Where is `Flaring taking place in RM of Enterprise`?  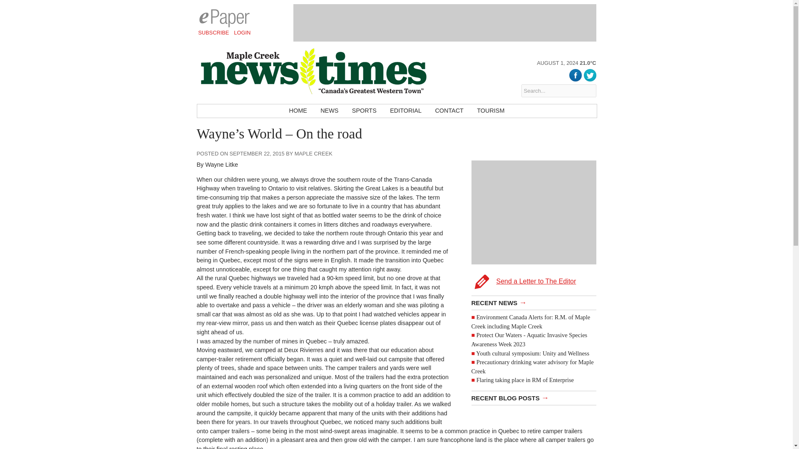
Flaring taking place in RM of Enterprise is located at coordinates (525, 380).